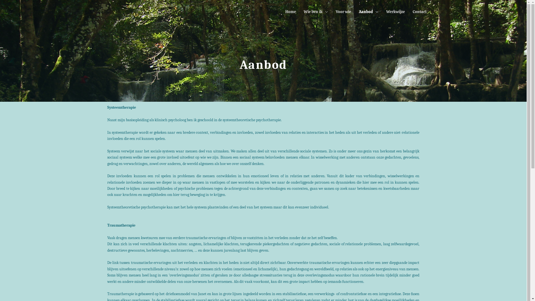 The height and width of the screenshot is (301, 535). Describe the element at coordinates (316, 12) in the screenshot. I see `Wie ben ik` at that location.